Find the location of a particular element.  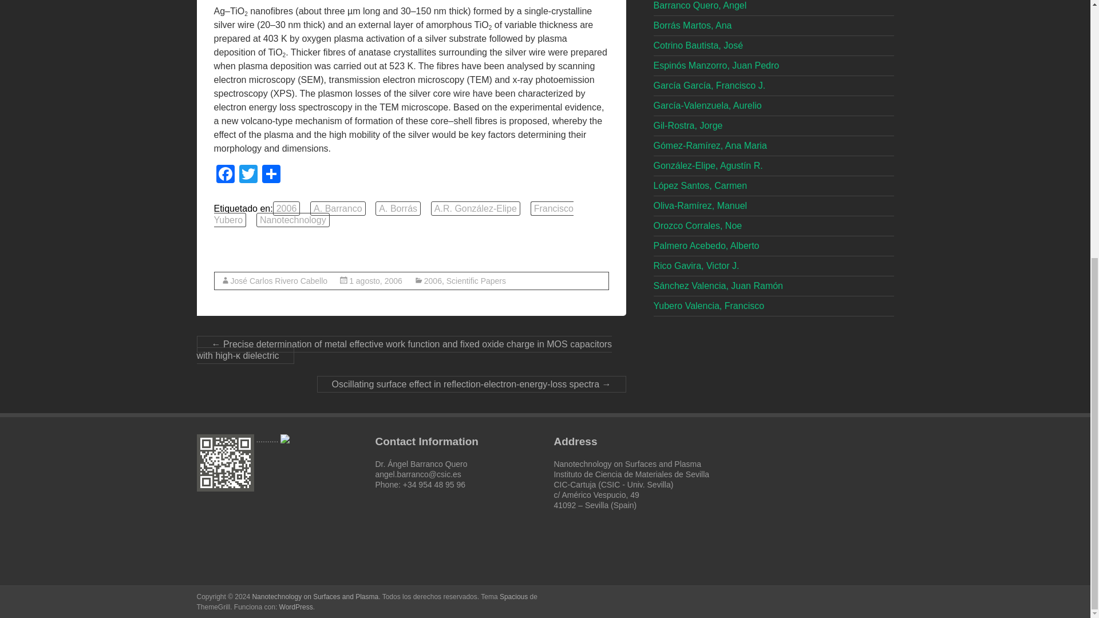

Nanotechnology on Surfaces and Plasma is located at coordinates (315, 596).